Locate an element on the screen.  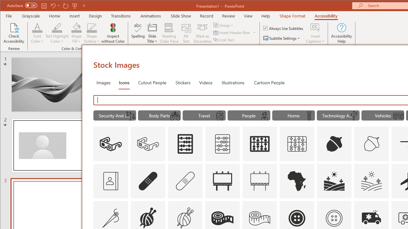
Insert Header Row is located at coordinates (232, 32).